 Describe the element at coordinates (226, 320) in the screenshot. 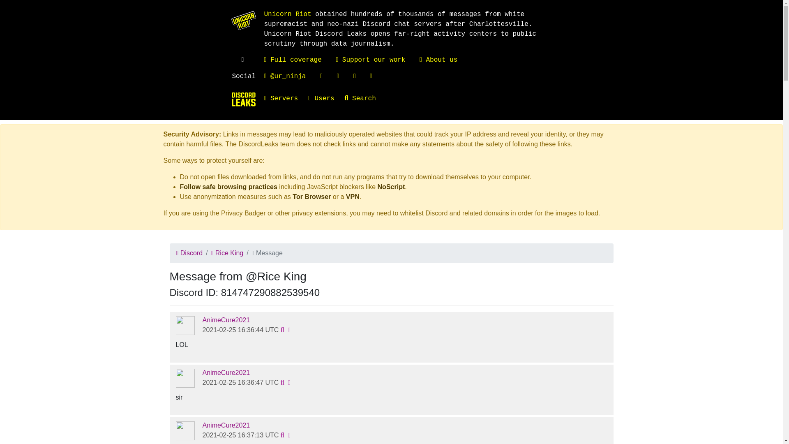

I see `AnimeCure2021` at that location.